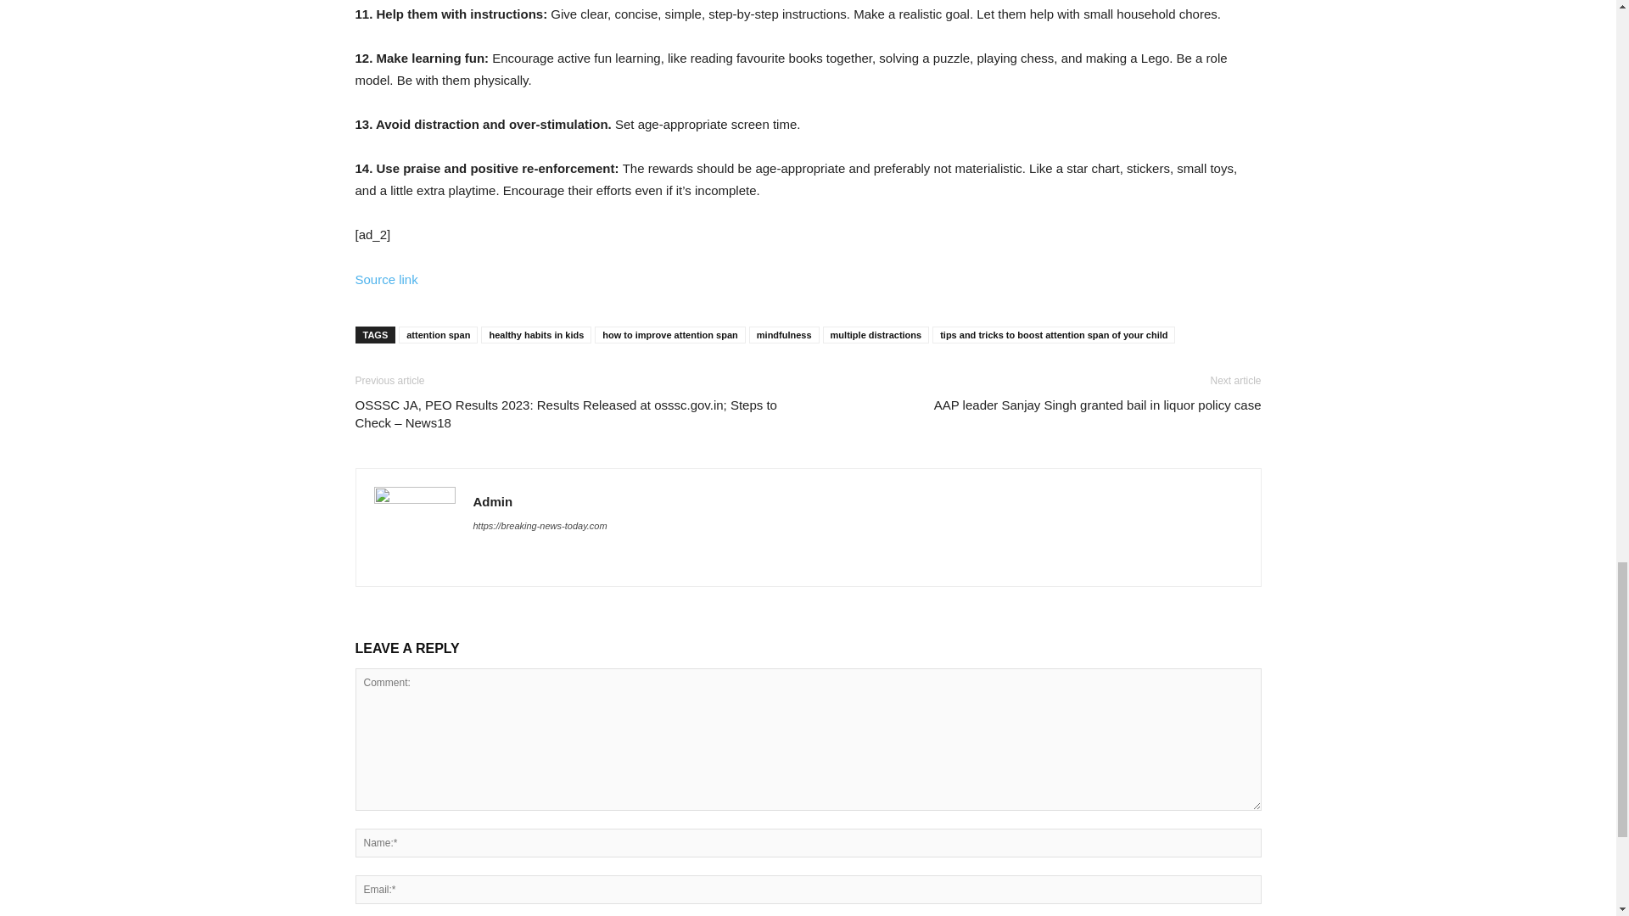  I want to click on tips and tricks to boost attention span of your child, so click(1053, 334).